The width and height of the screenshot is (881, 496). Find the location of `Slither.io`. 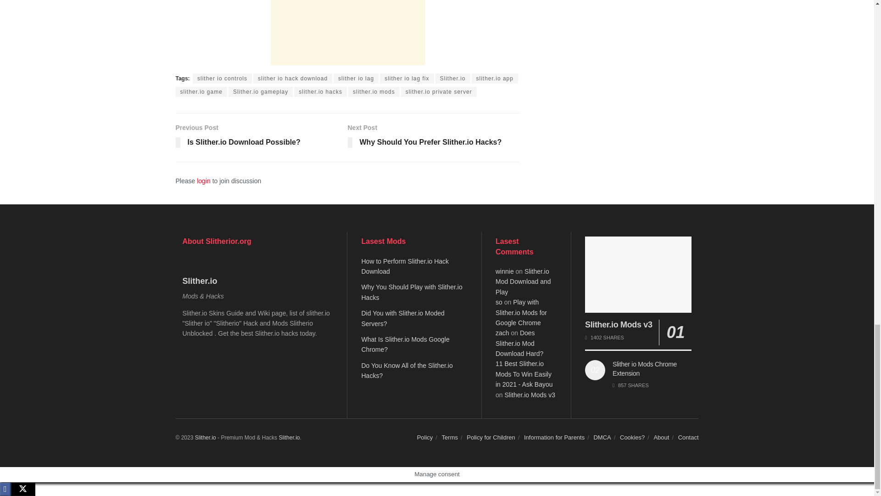

Slither.io is located at coordinates (289, 438).